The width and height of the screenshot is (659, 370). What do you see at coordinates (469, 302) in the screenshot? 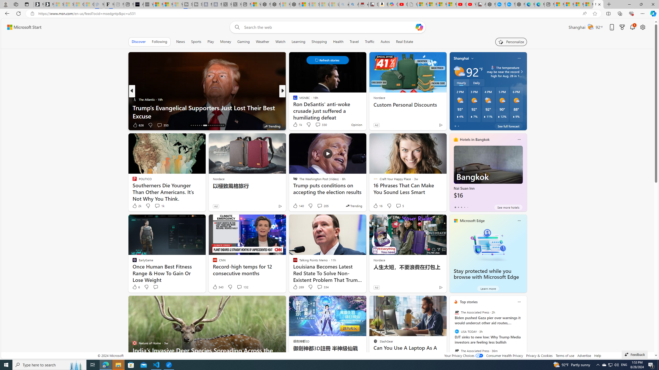
I see `Top stories` at bounding box center [469, 302].